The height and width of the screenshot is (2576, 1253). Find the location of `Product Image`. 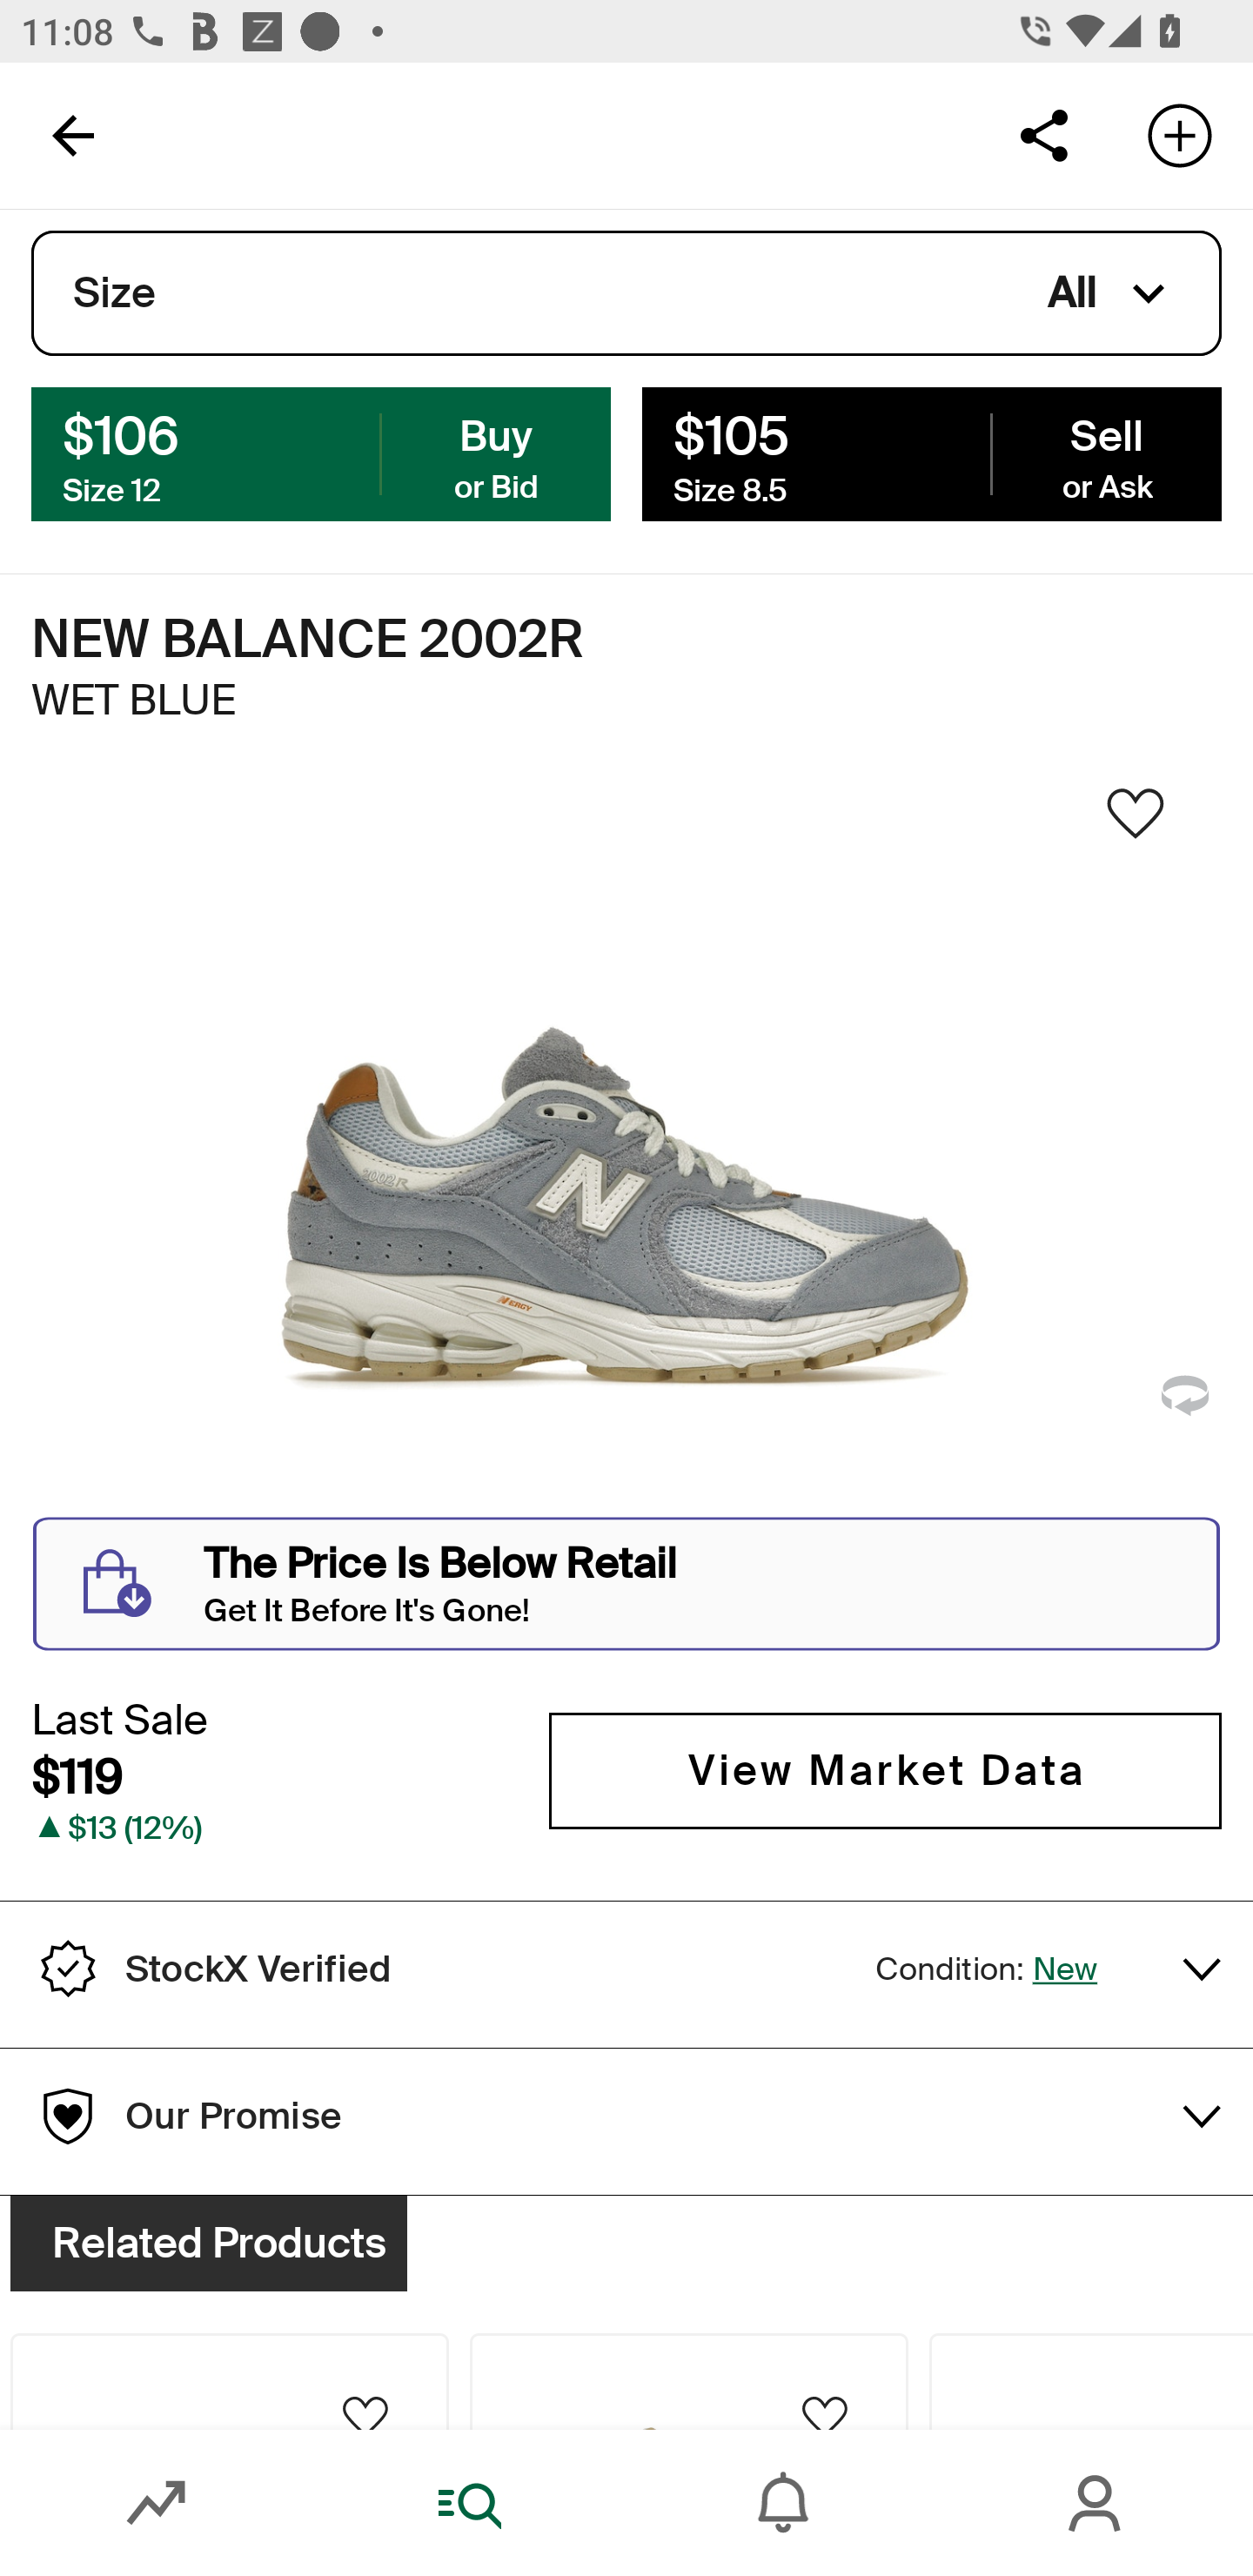

Product Image is located at coordinates (689, 2381).